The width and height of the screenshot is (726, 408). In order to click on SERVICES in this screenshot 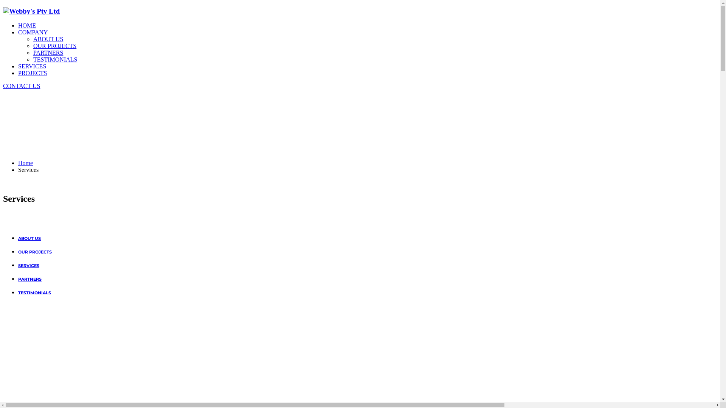, I will do `click(32, 66)`.